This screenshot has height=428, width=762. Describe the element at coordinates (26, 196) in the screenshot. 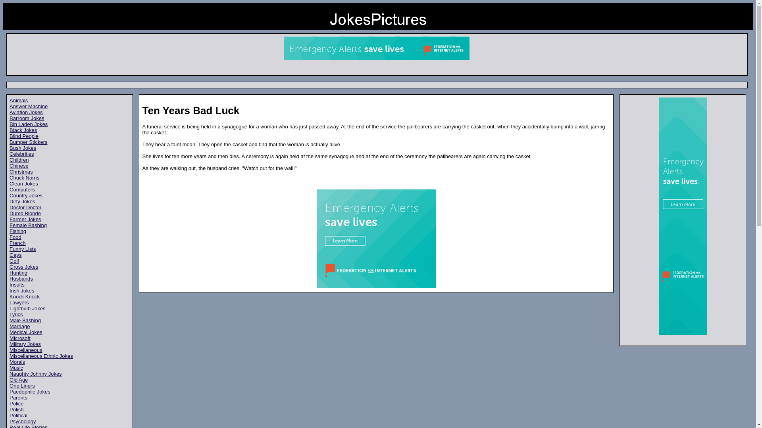

I see `Country Jokes` at that location.